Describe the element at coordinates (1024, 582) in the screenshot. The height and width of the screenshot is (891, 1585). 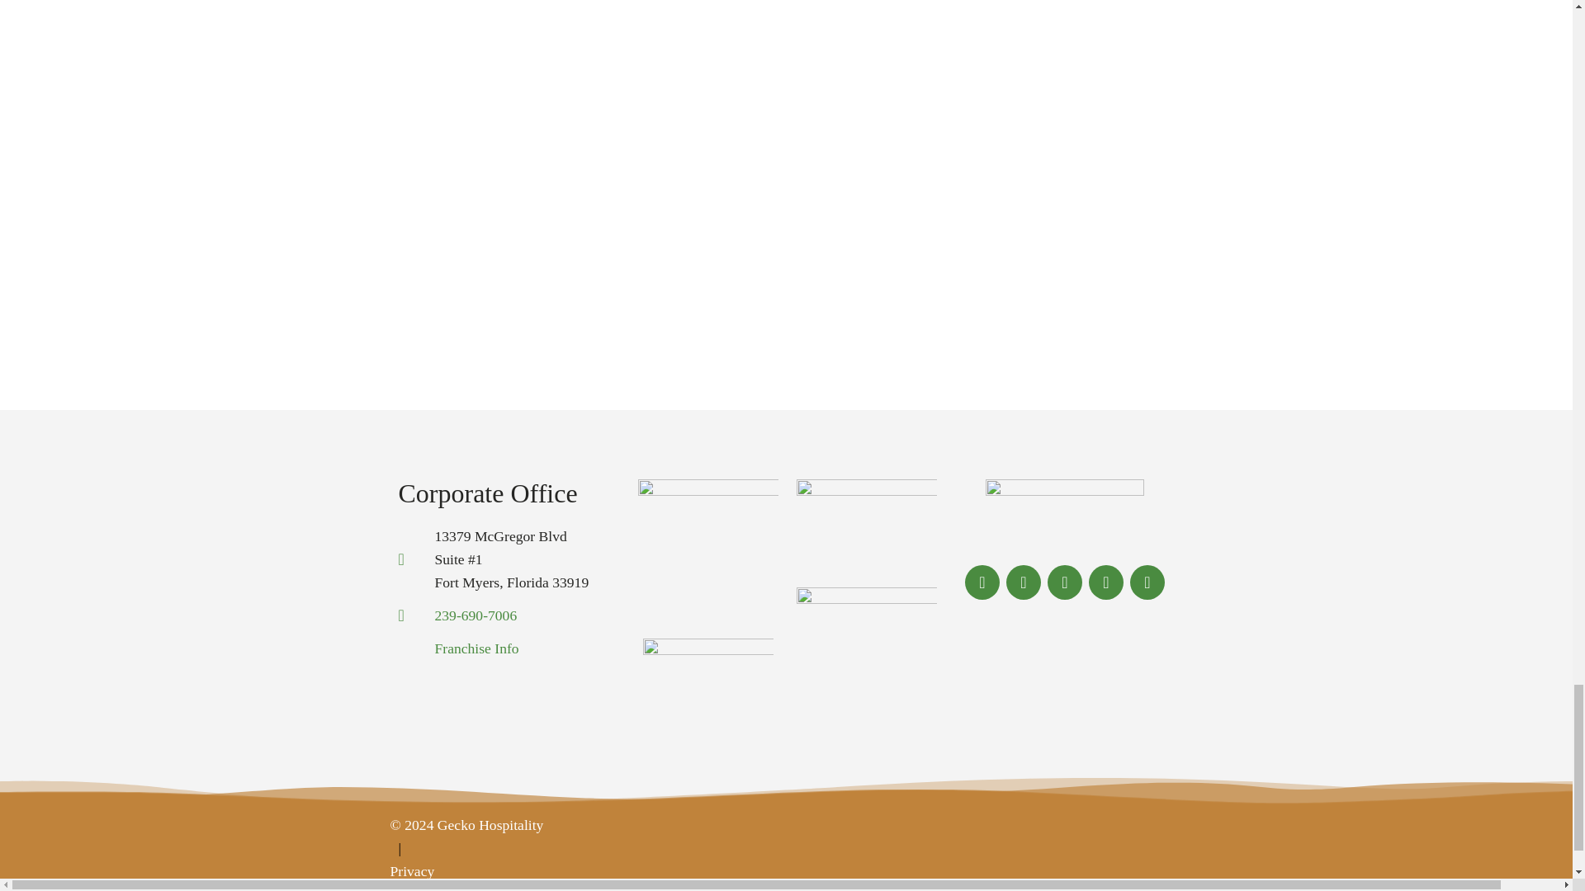
I see `Follow Gecko Hospitality on Twitter` at that location.